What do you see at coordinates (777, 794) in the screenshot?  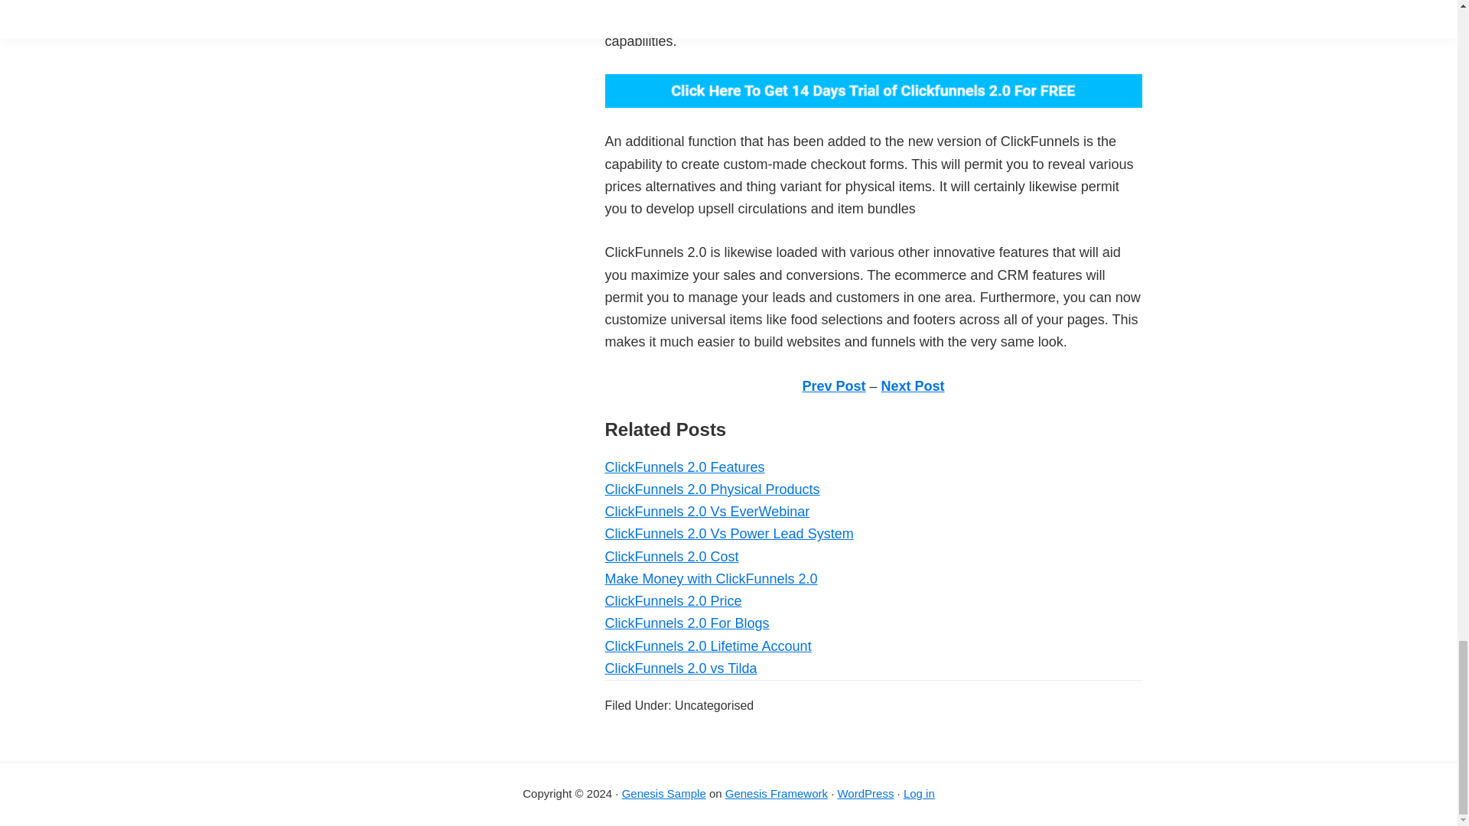 I see `Genesis Framework` at bounding box center [777, 794].